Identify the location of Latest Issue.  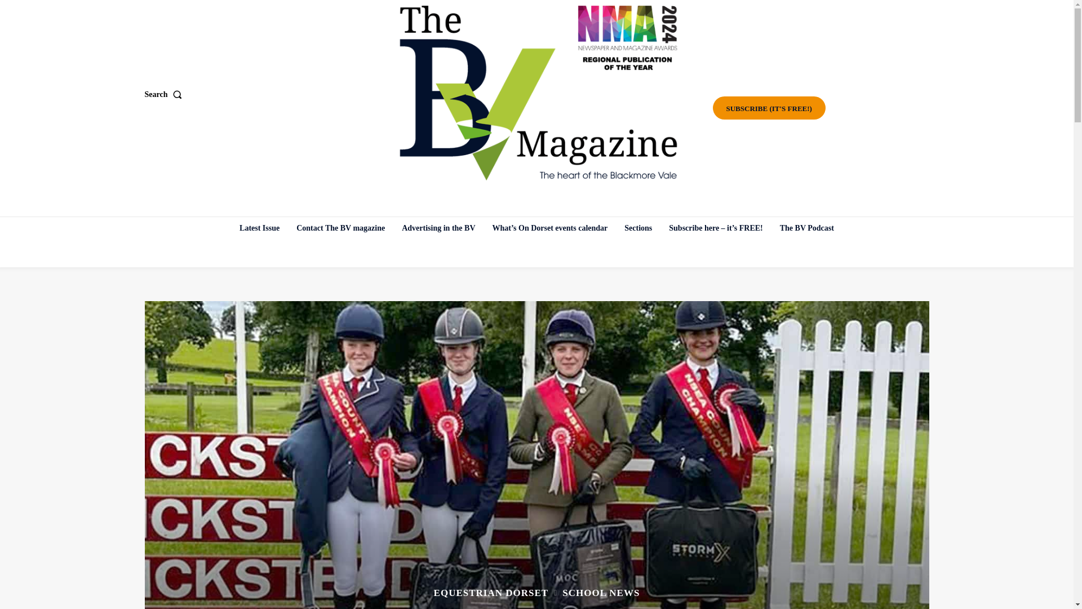
(259, 228).